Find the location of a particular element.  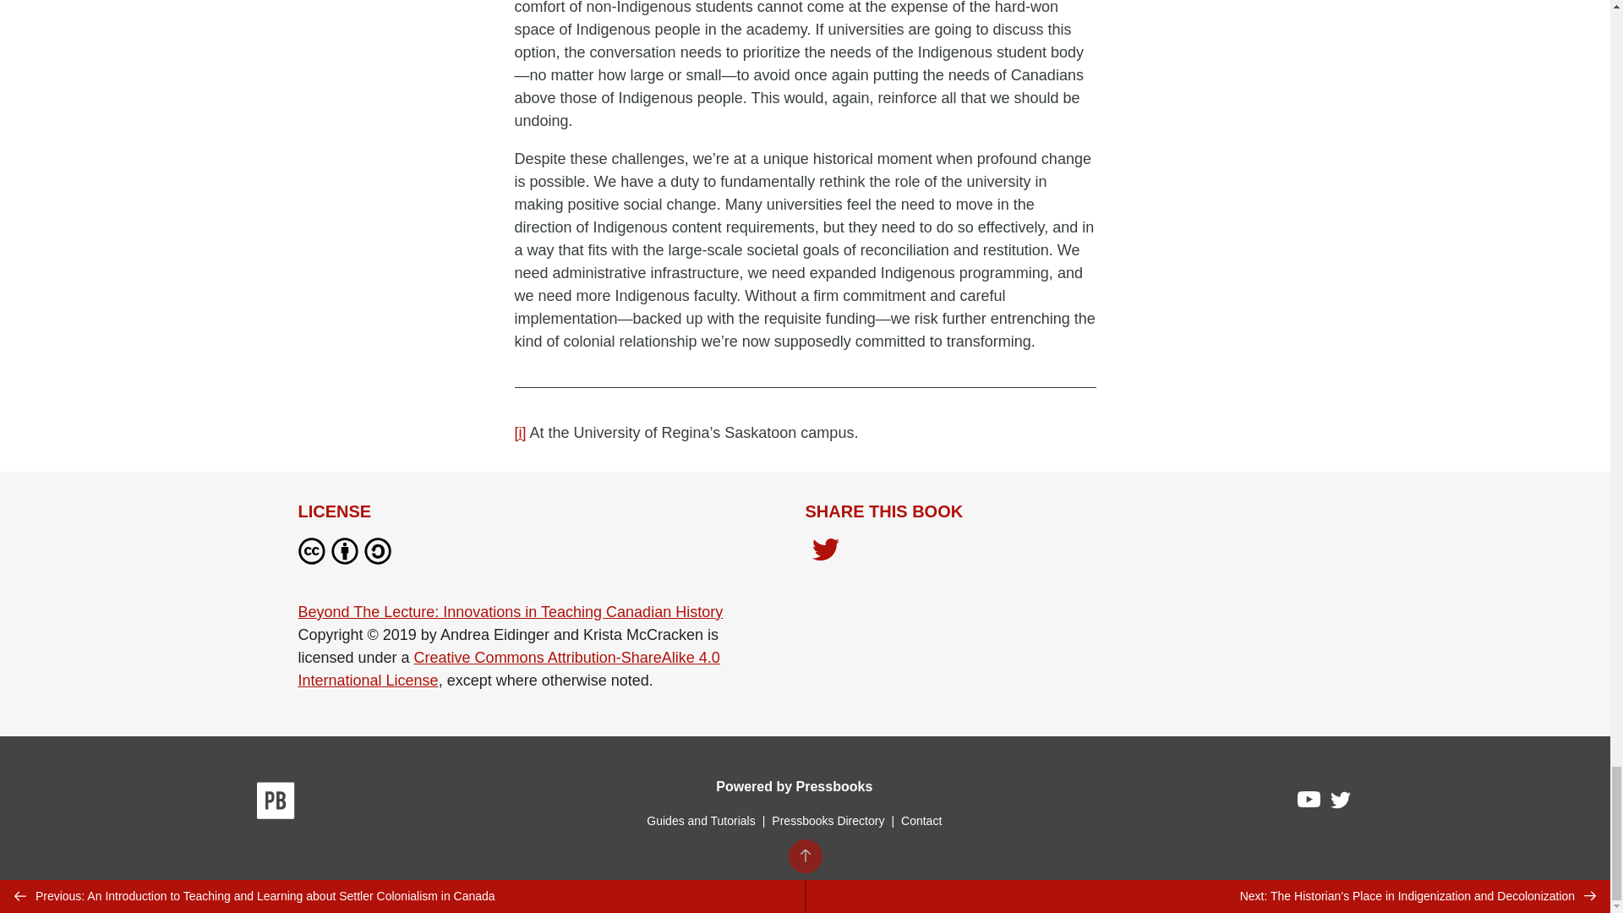

Beyond The Lecture: Innovations in Teaching Canadian History is located at coordinates (509, 612).